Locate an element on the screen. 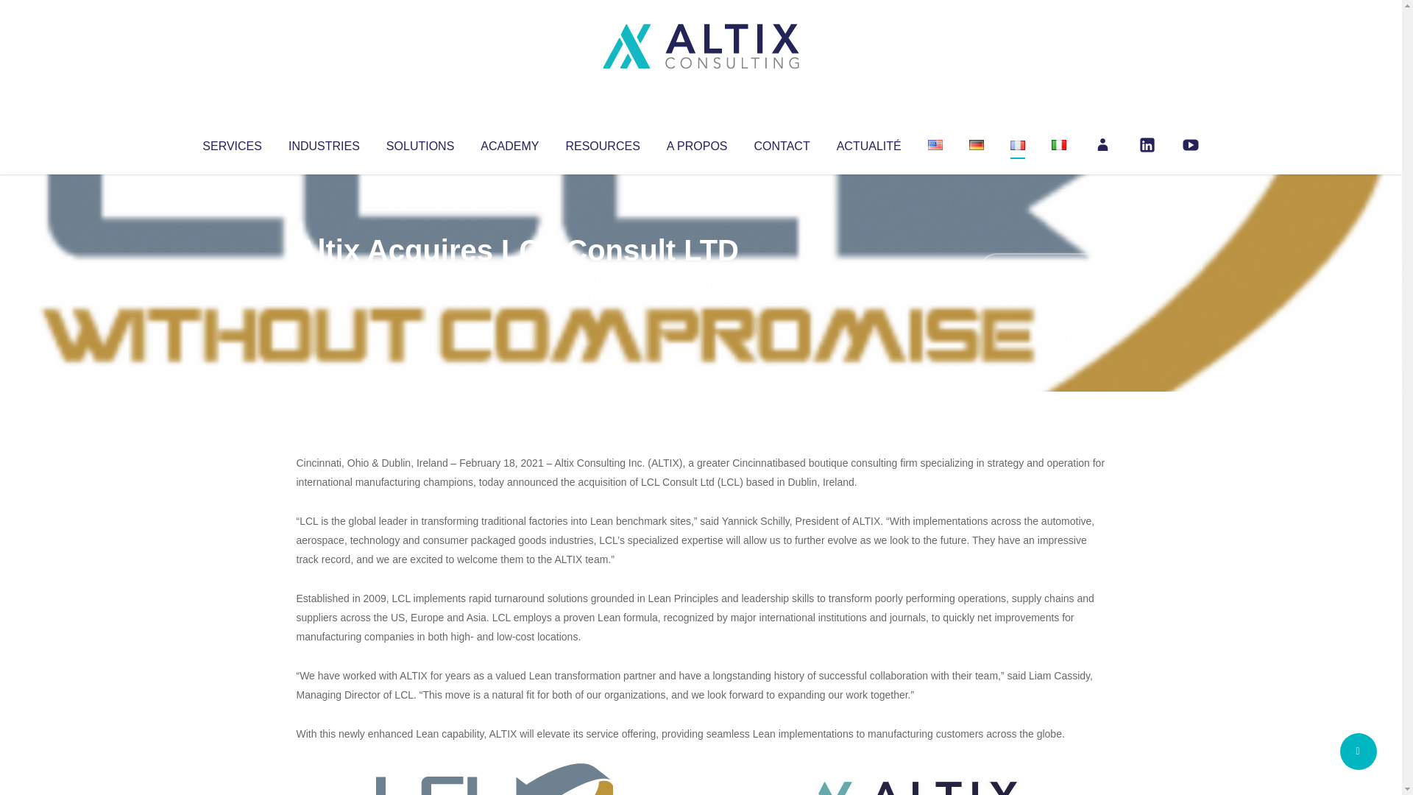 The height and width of the screenshot is (795, 1413). SERVICES is located at coordinates (231, 143).